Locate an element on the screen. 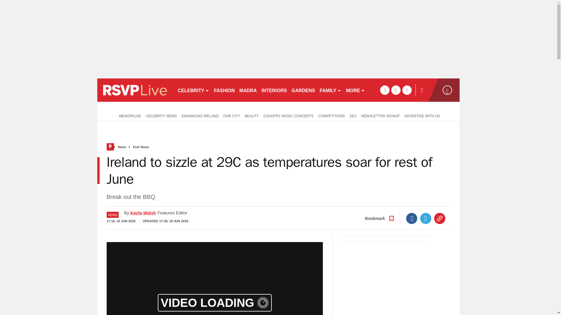 The width and height of the screenshot is (561, 315). twitter is located at coordinates (396, 90).